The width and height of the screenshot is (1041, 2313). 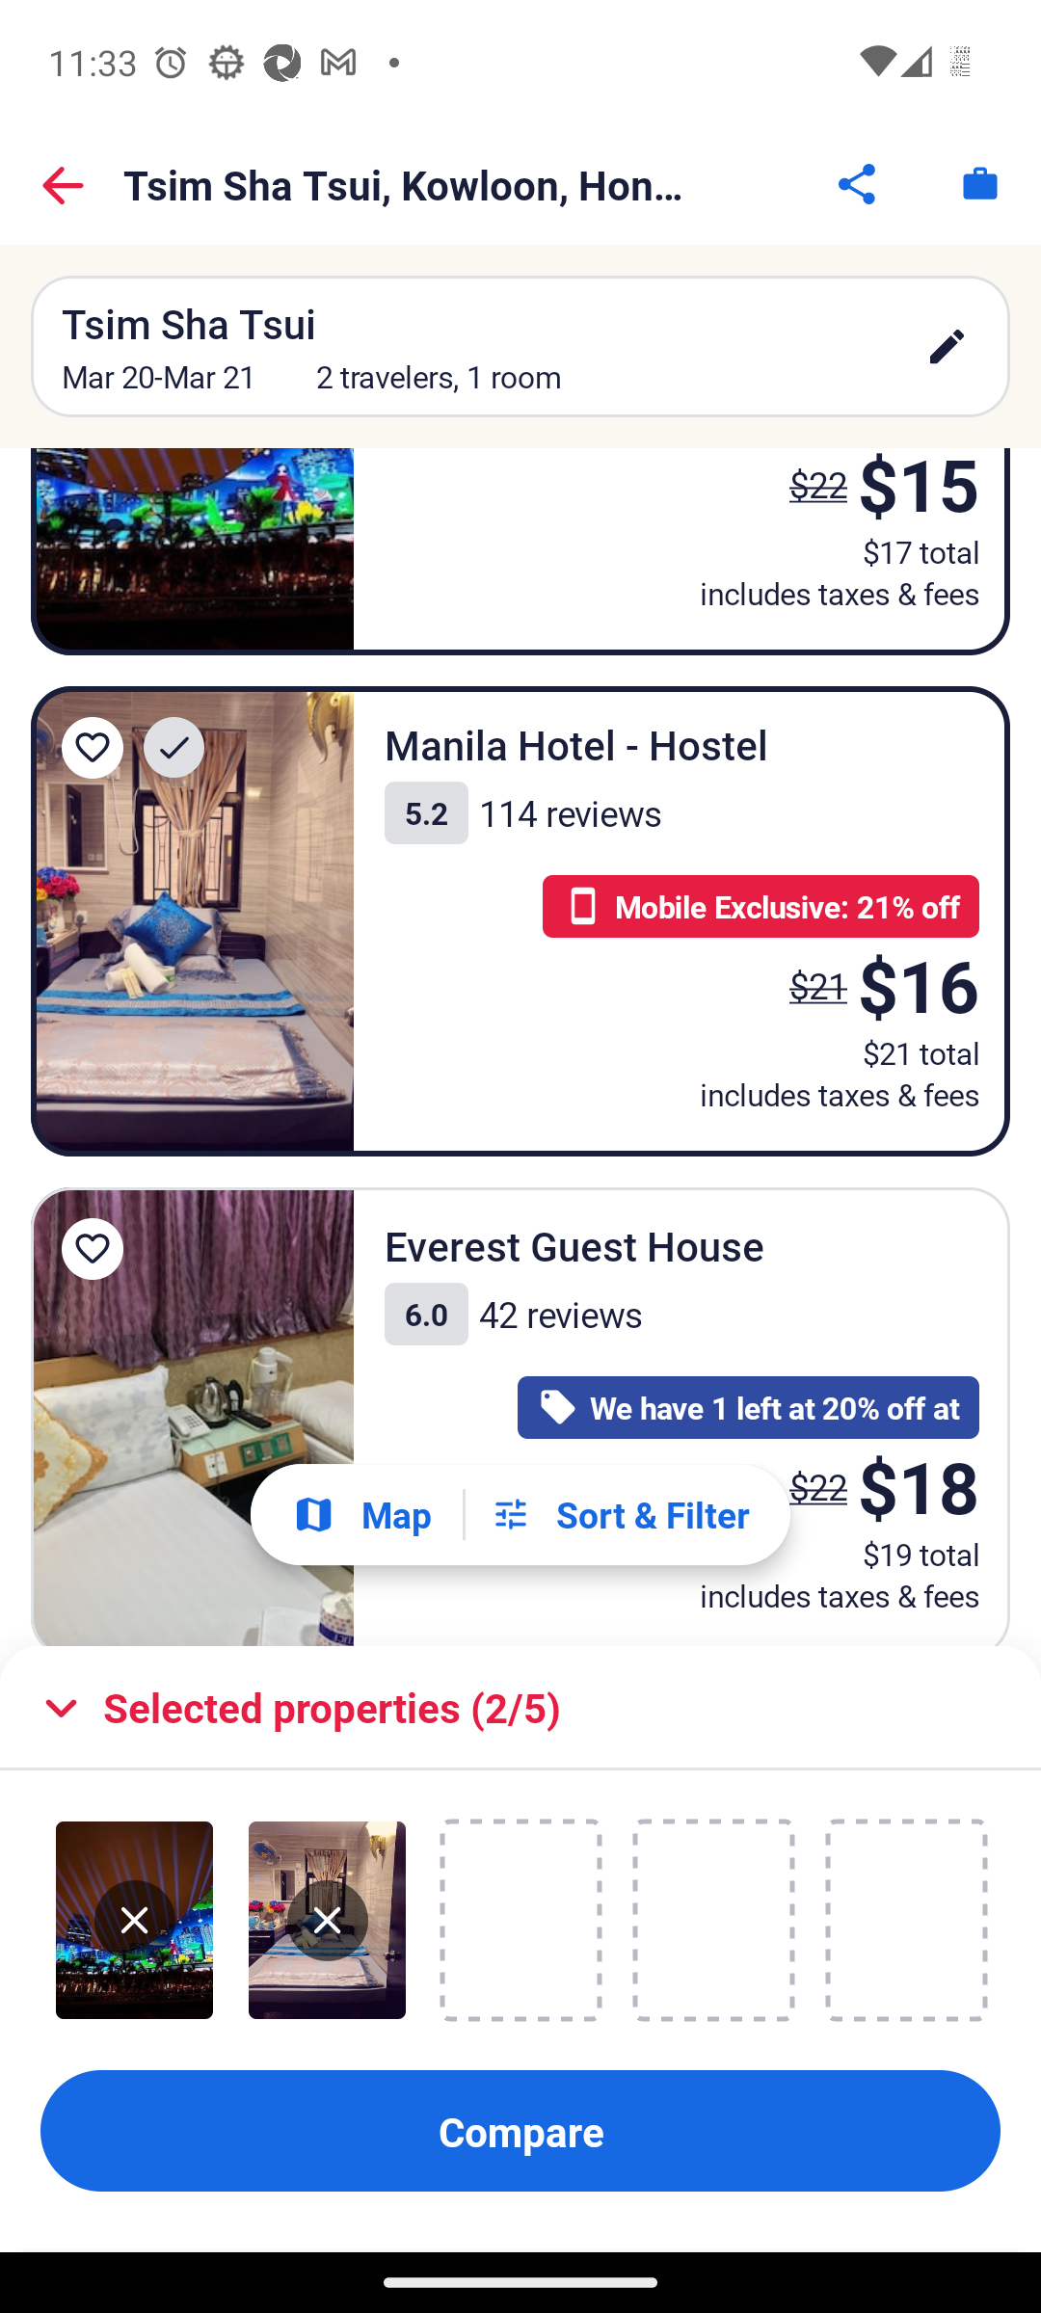 What do you see at coordinates (858, 183) in the screenshot?
I see `Share Button` at bounding box center [858, 183].